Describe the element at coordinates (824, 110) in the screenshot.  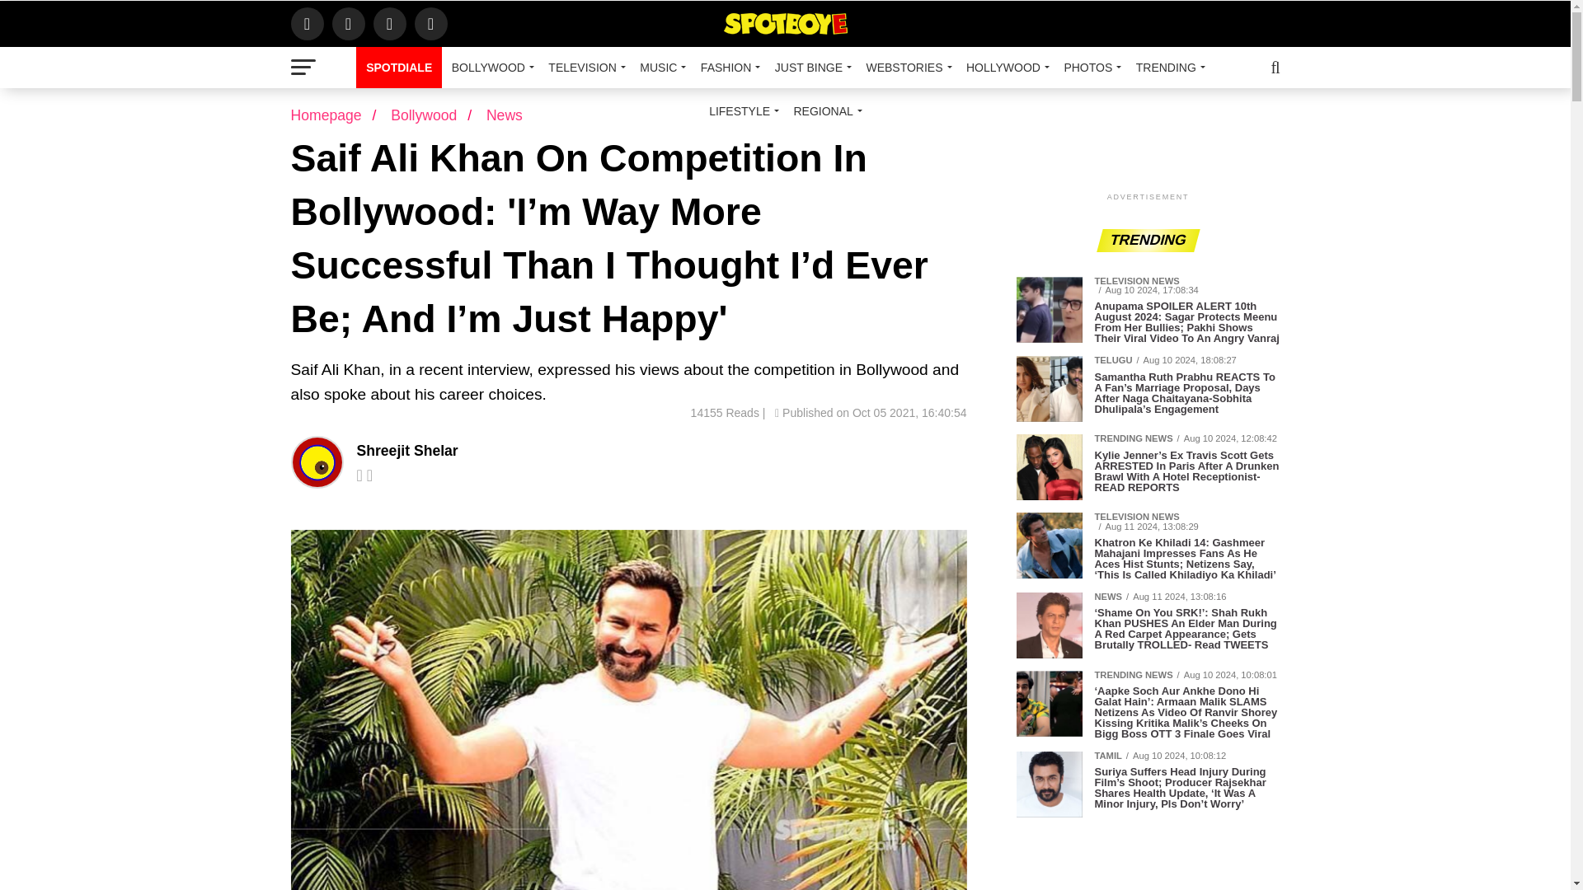
I see `REGIONAL` at that location.